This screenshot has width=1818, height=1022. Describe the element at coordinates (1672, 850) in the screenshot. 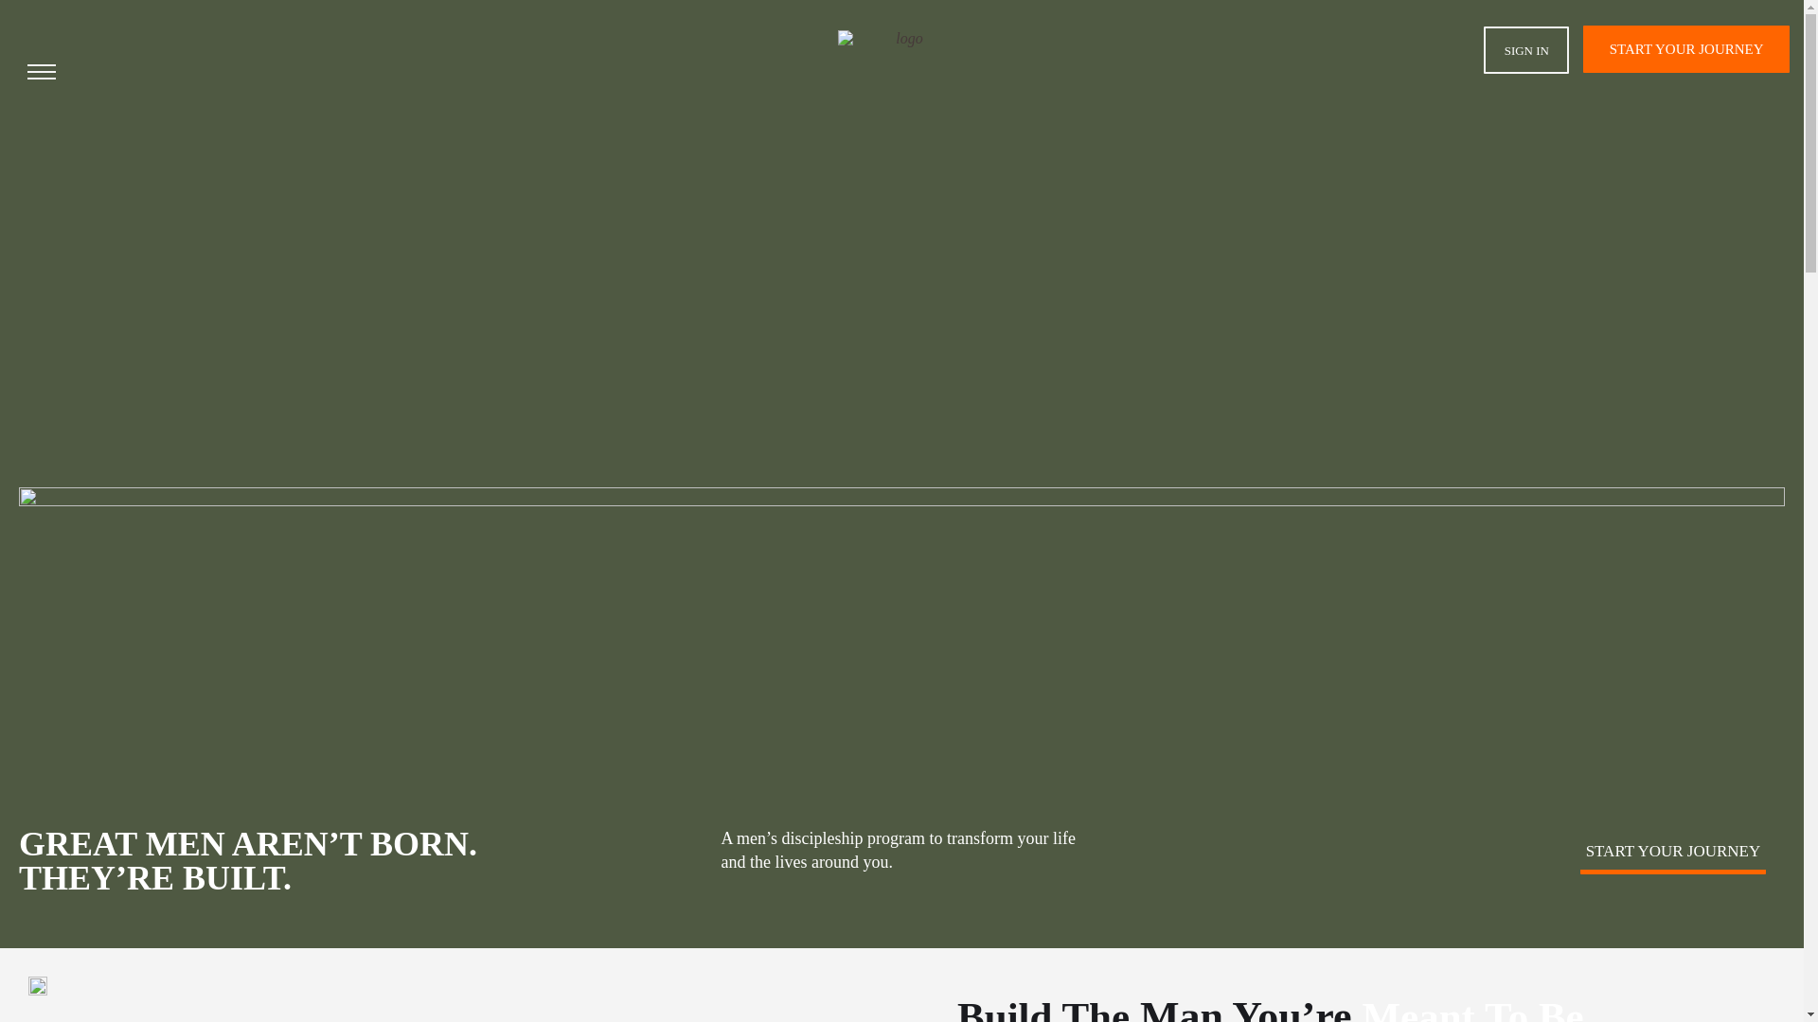

I see `START YOUR JOURNEY` at that location.